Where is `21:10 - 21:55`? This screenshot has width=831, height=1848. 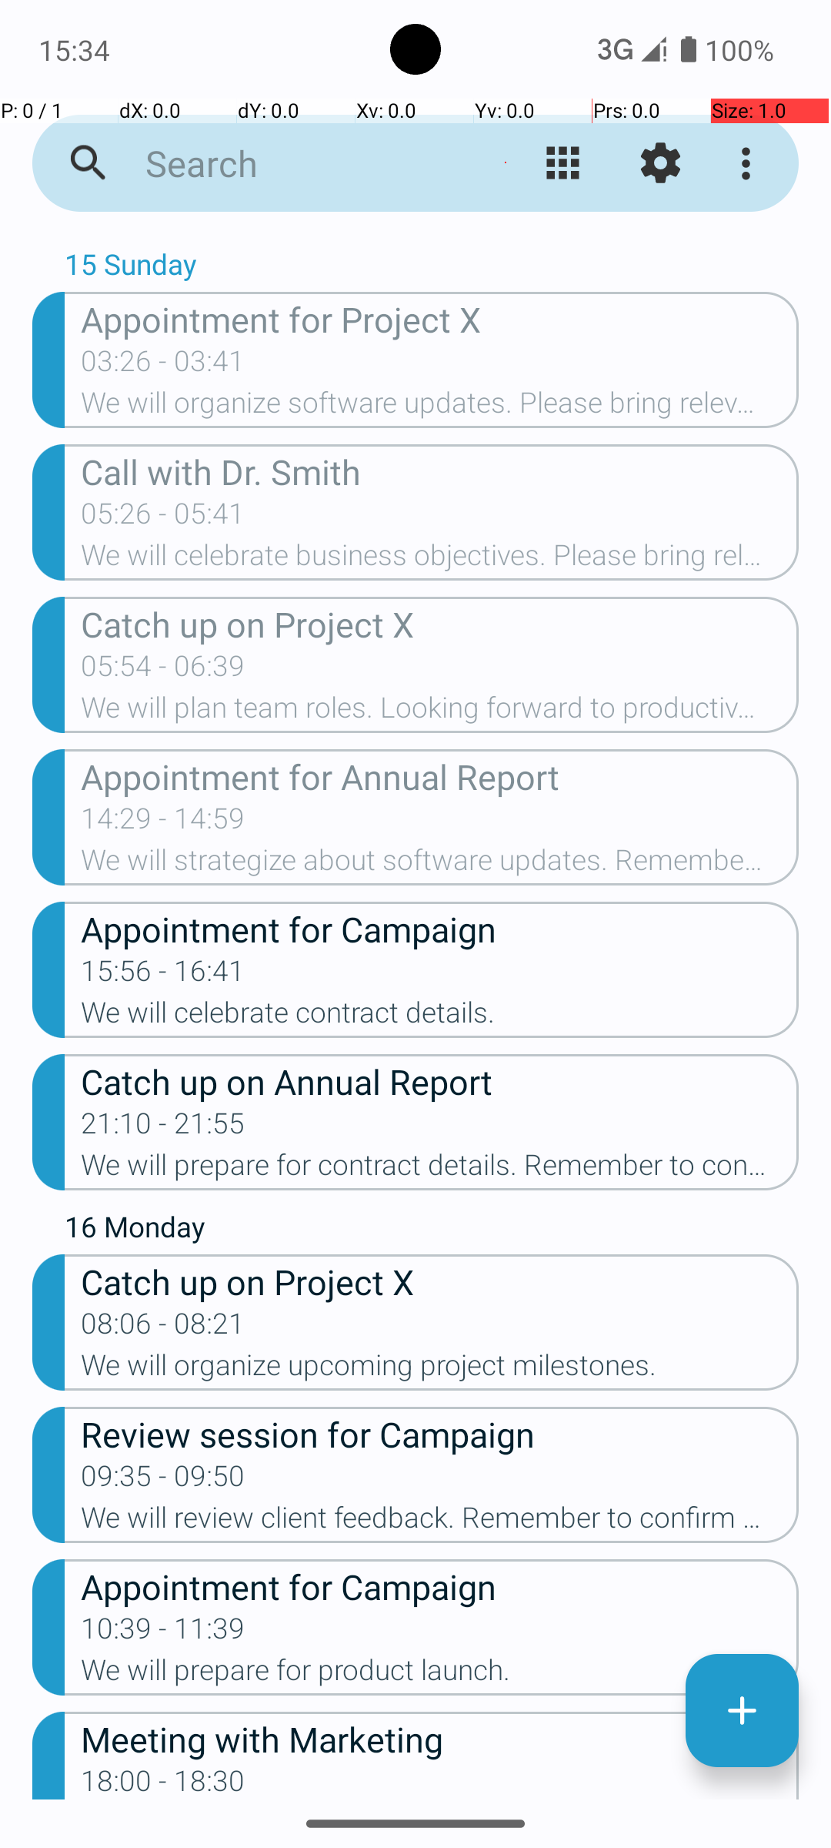
21:10 - 21:55 is located at coordinates (163, 1128).